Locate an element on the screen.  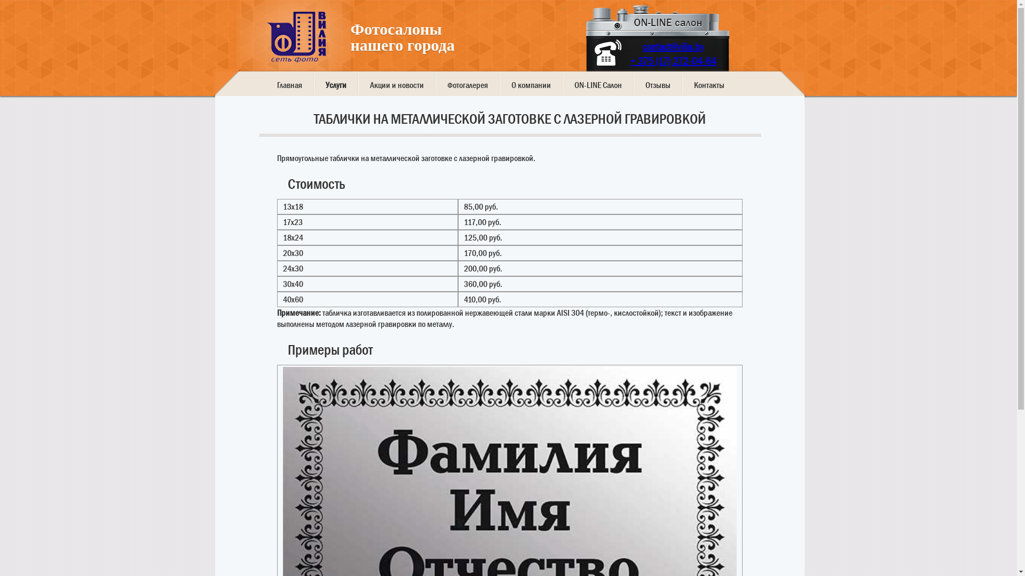
+ 375 (17) 272-04-64 is located at coordinates (674, 61).